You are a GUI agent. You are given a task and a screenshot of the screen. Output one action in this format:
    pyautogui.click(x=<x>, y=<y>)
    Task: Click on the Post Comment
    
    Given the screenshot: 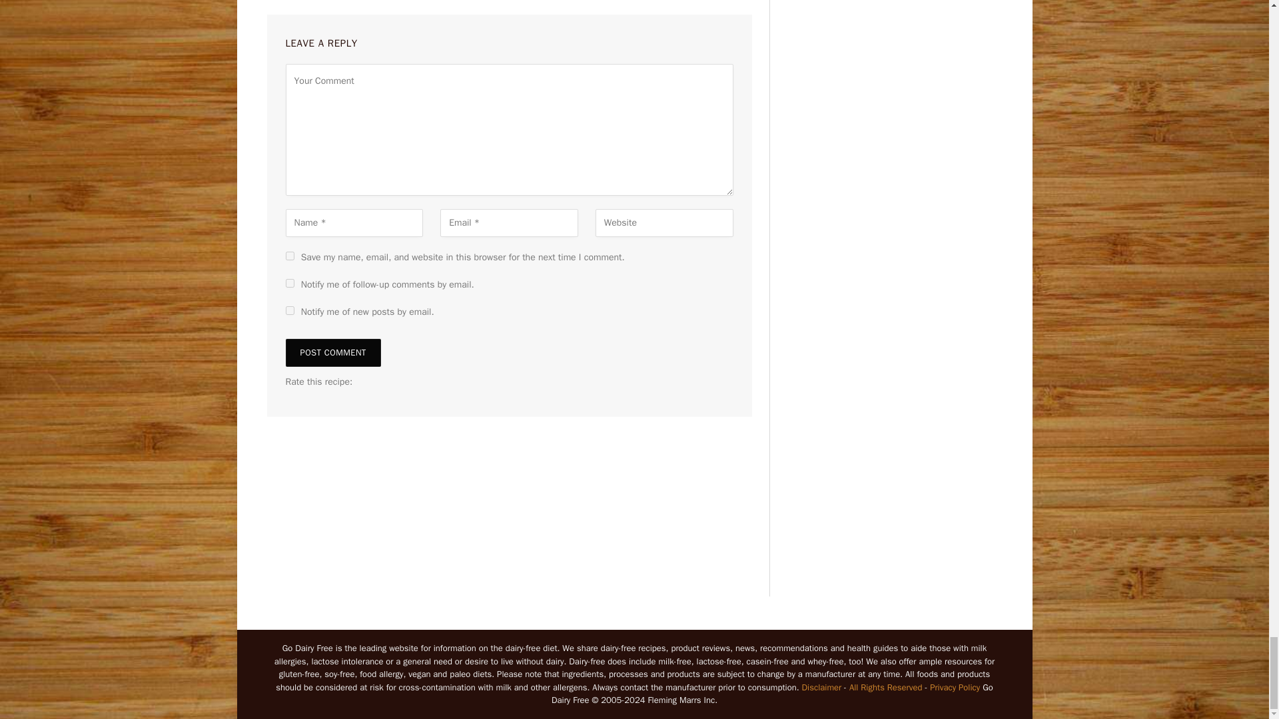 What is the action you would take?
    pyautogui.click(x=332, y=352)
    